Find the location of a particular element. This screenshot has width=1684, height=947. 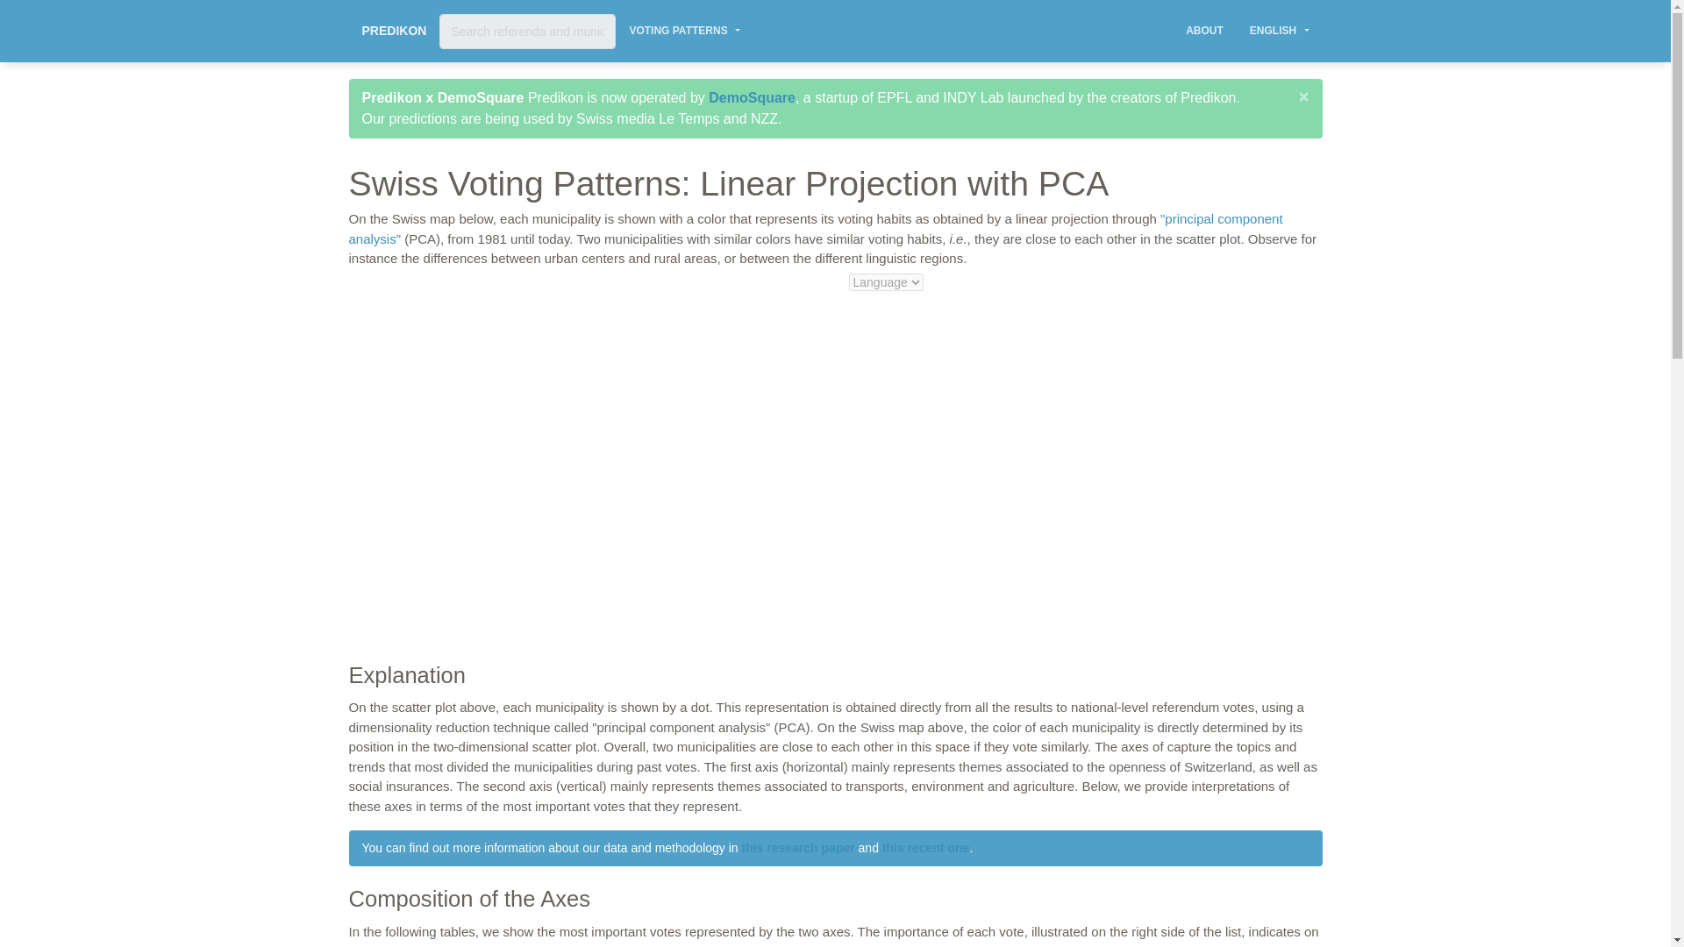

DemoSquare is located at coordinates (752, 96).